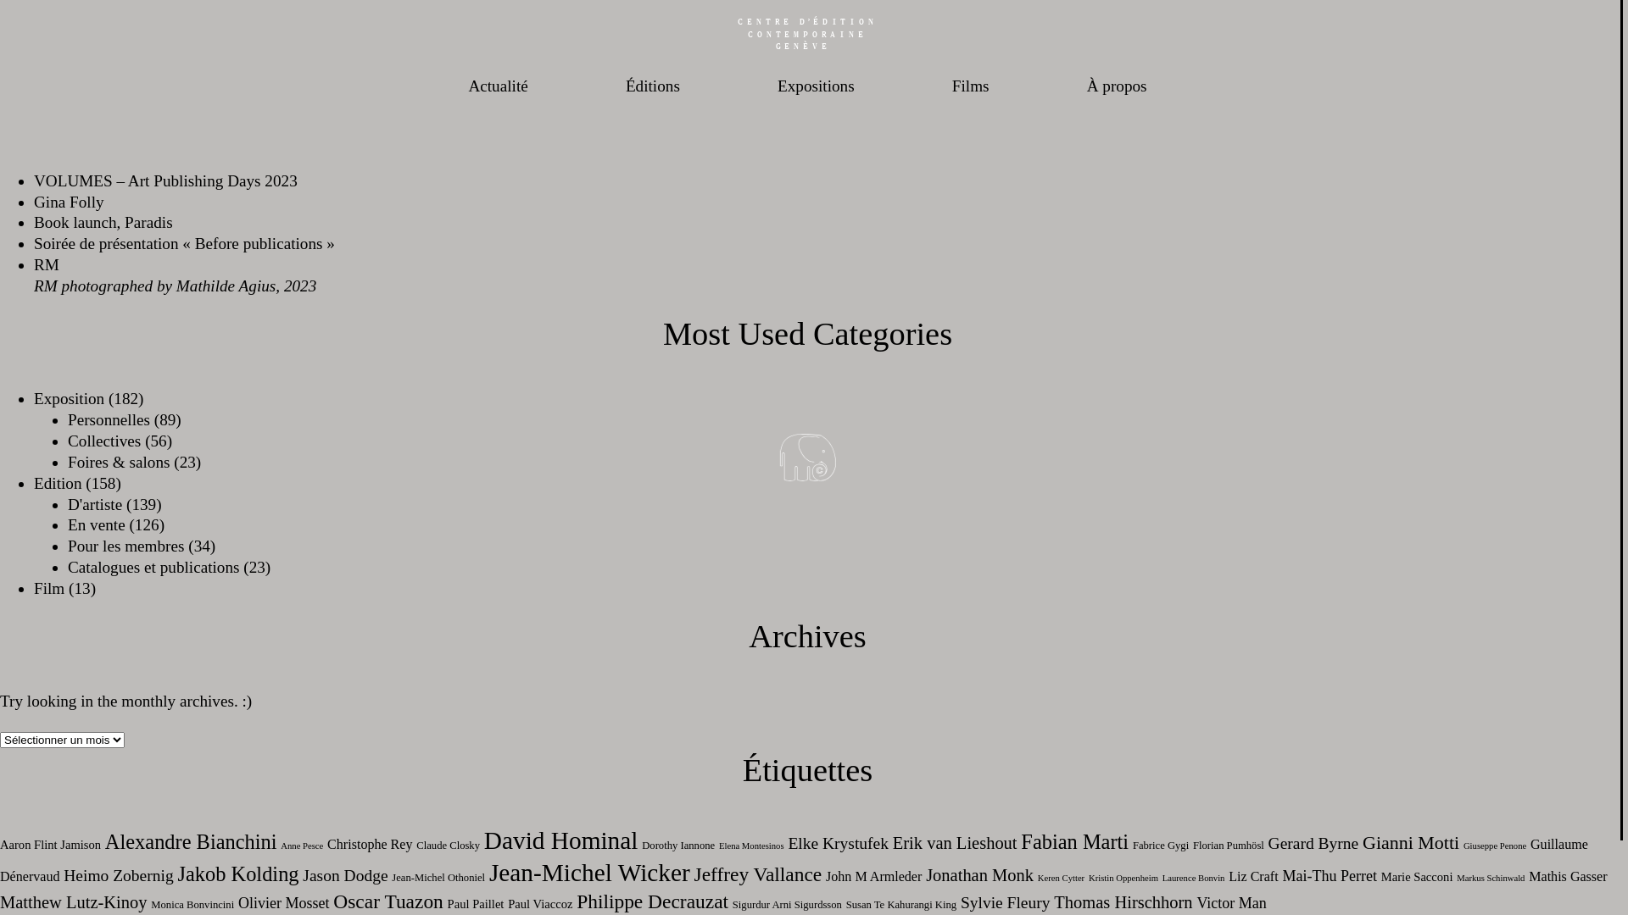  Describe the element at coordinates (1330, 876) in the screenshot. I see `Mai-Thu Perret` at that location.